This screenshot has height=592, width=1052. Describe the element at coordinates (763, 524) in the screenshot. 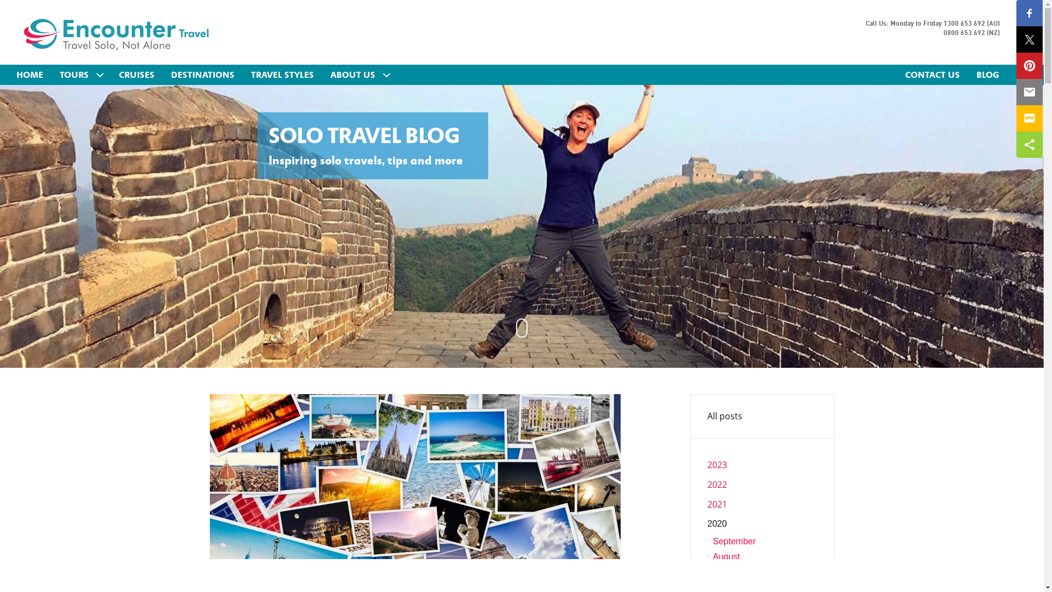

I see `2020` at that location.